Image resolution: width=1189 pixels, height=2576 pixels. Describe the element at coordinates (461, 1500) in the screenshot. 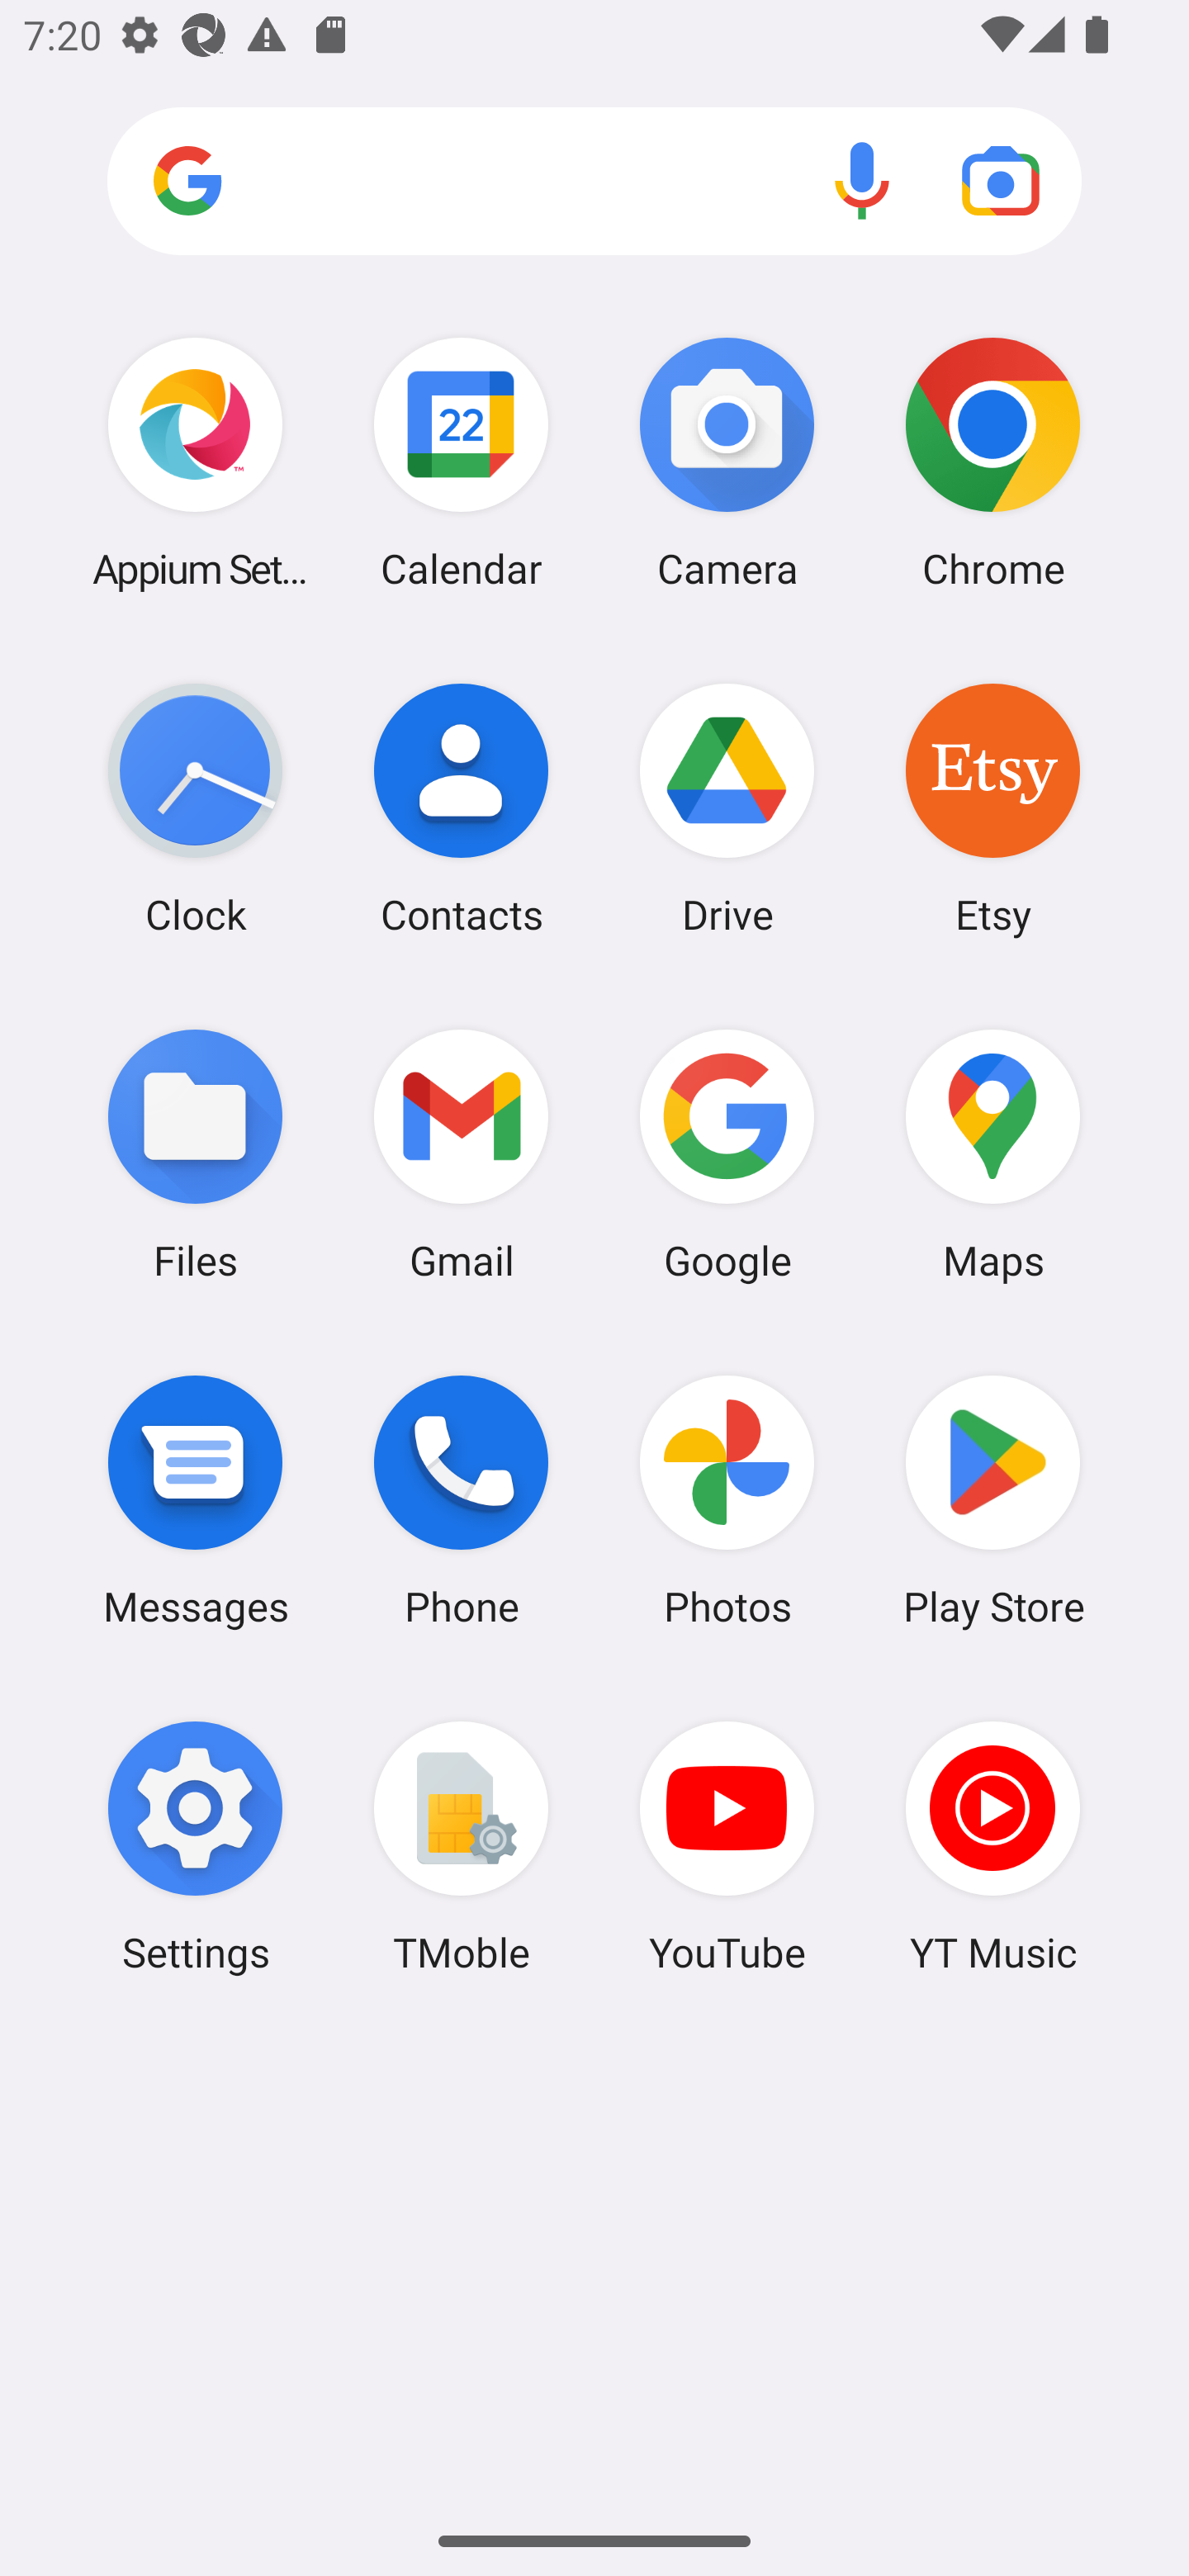

I see `Phone` at that location.